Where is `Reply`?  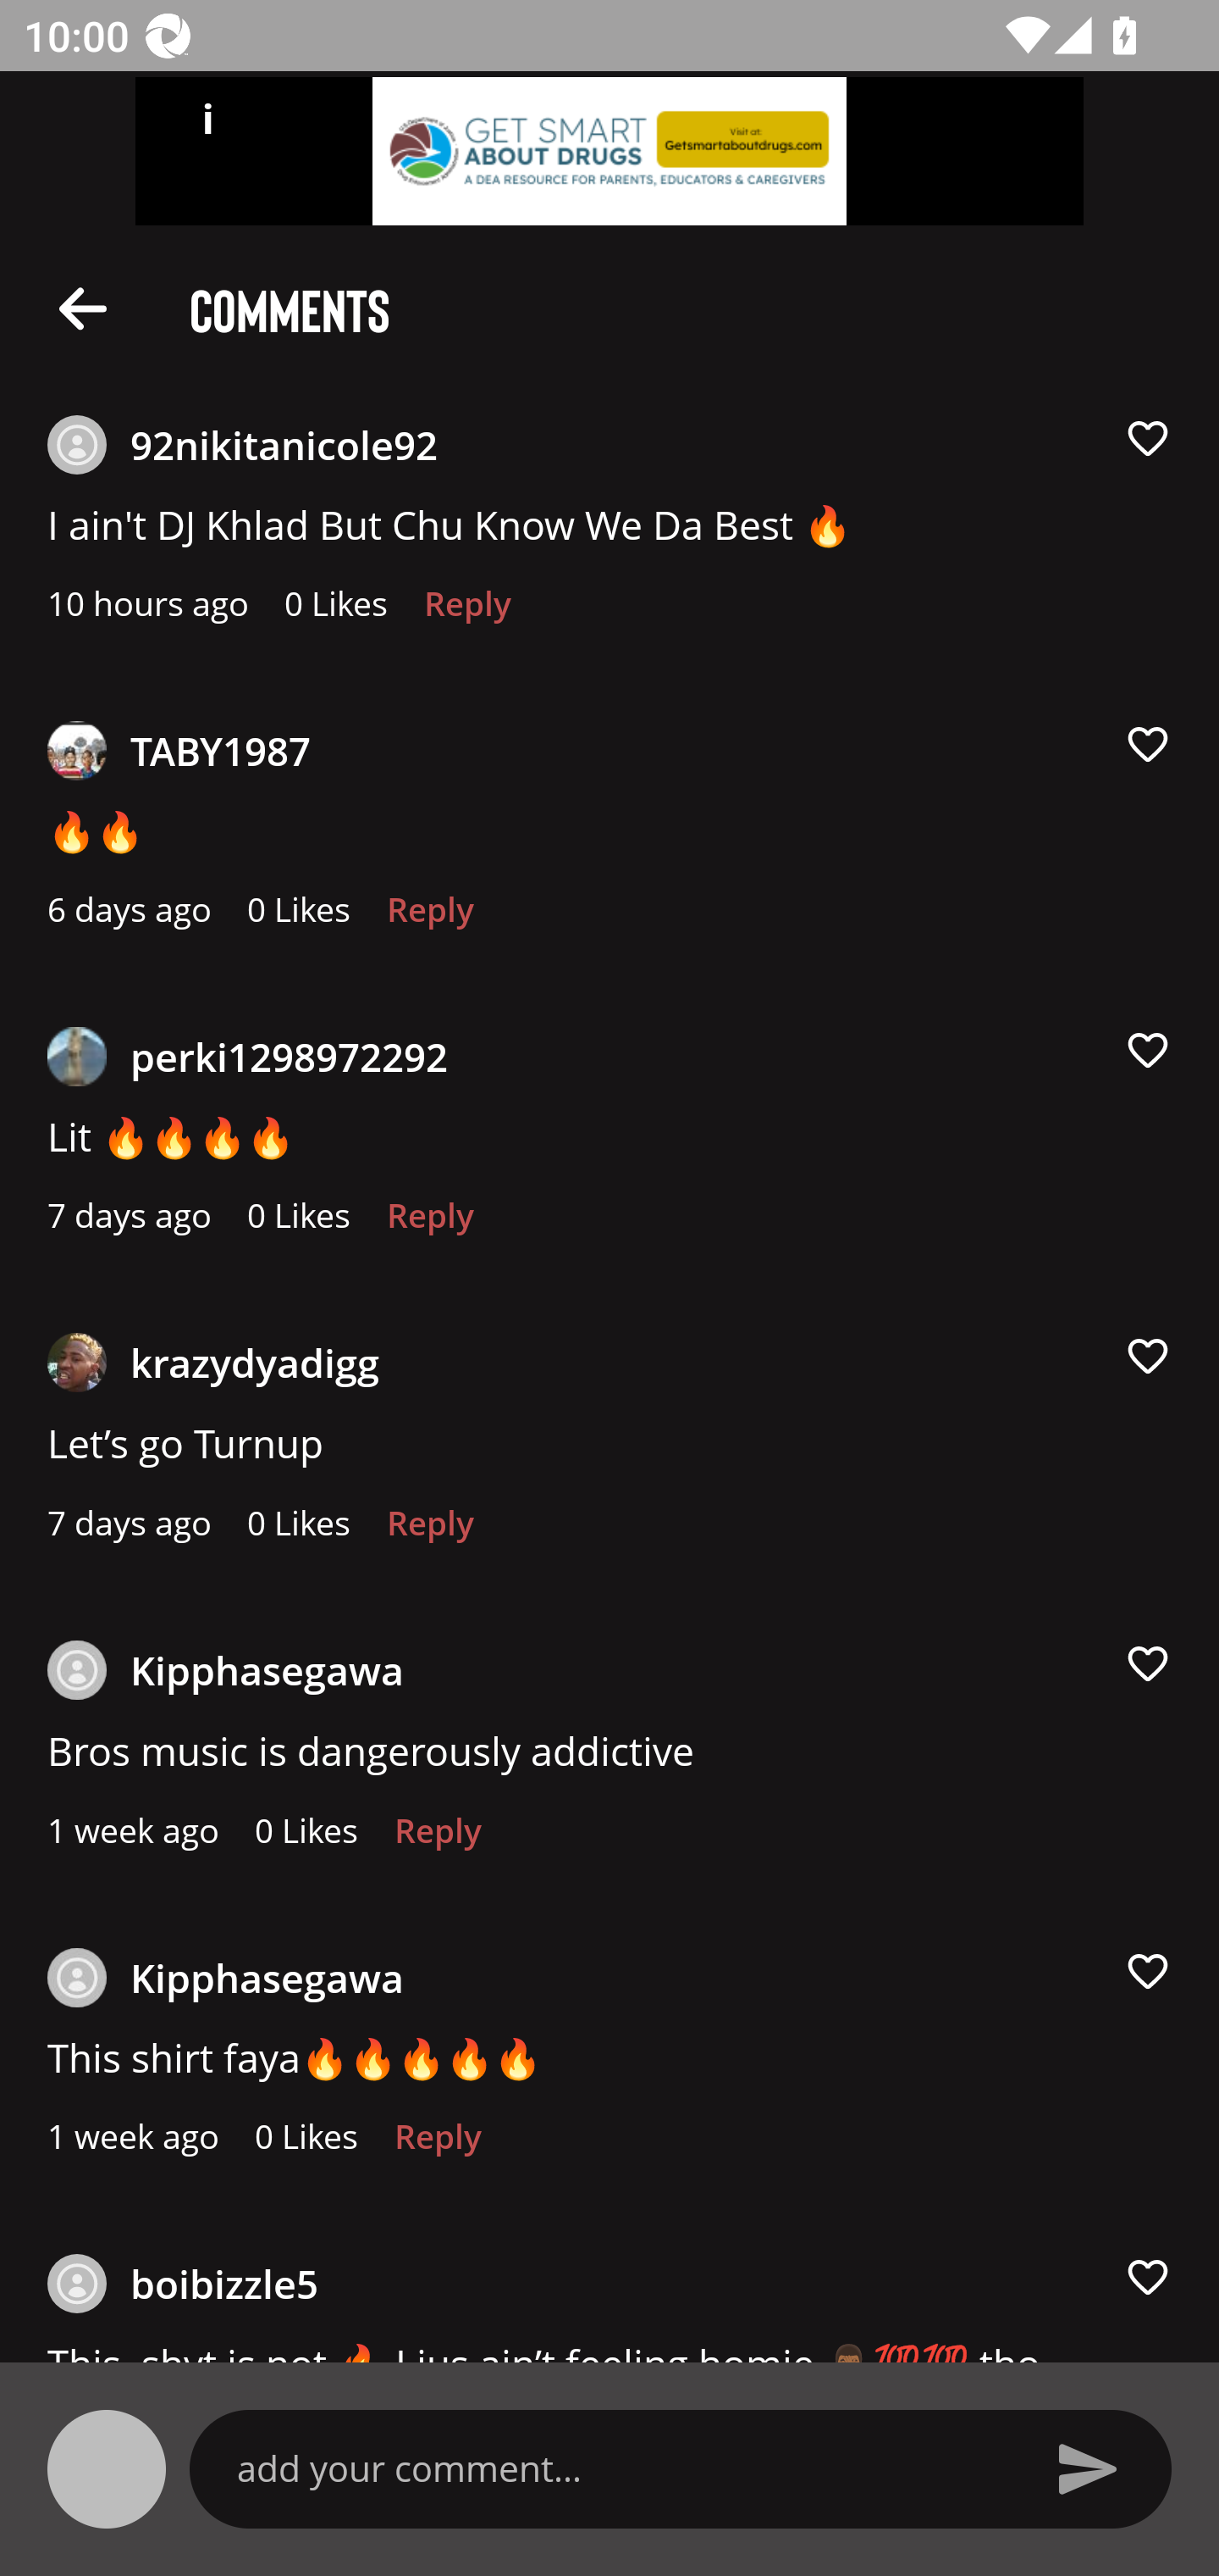 Reply is located at coordinates (430, 1530).